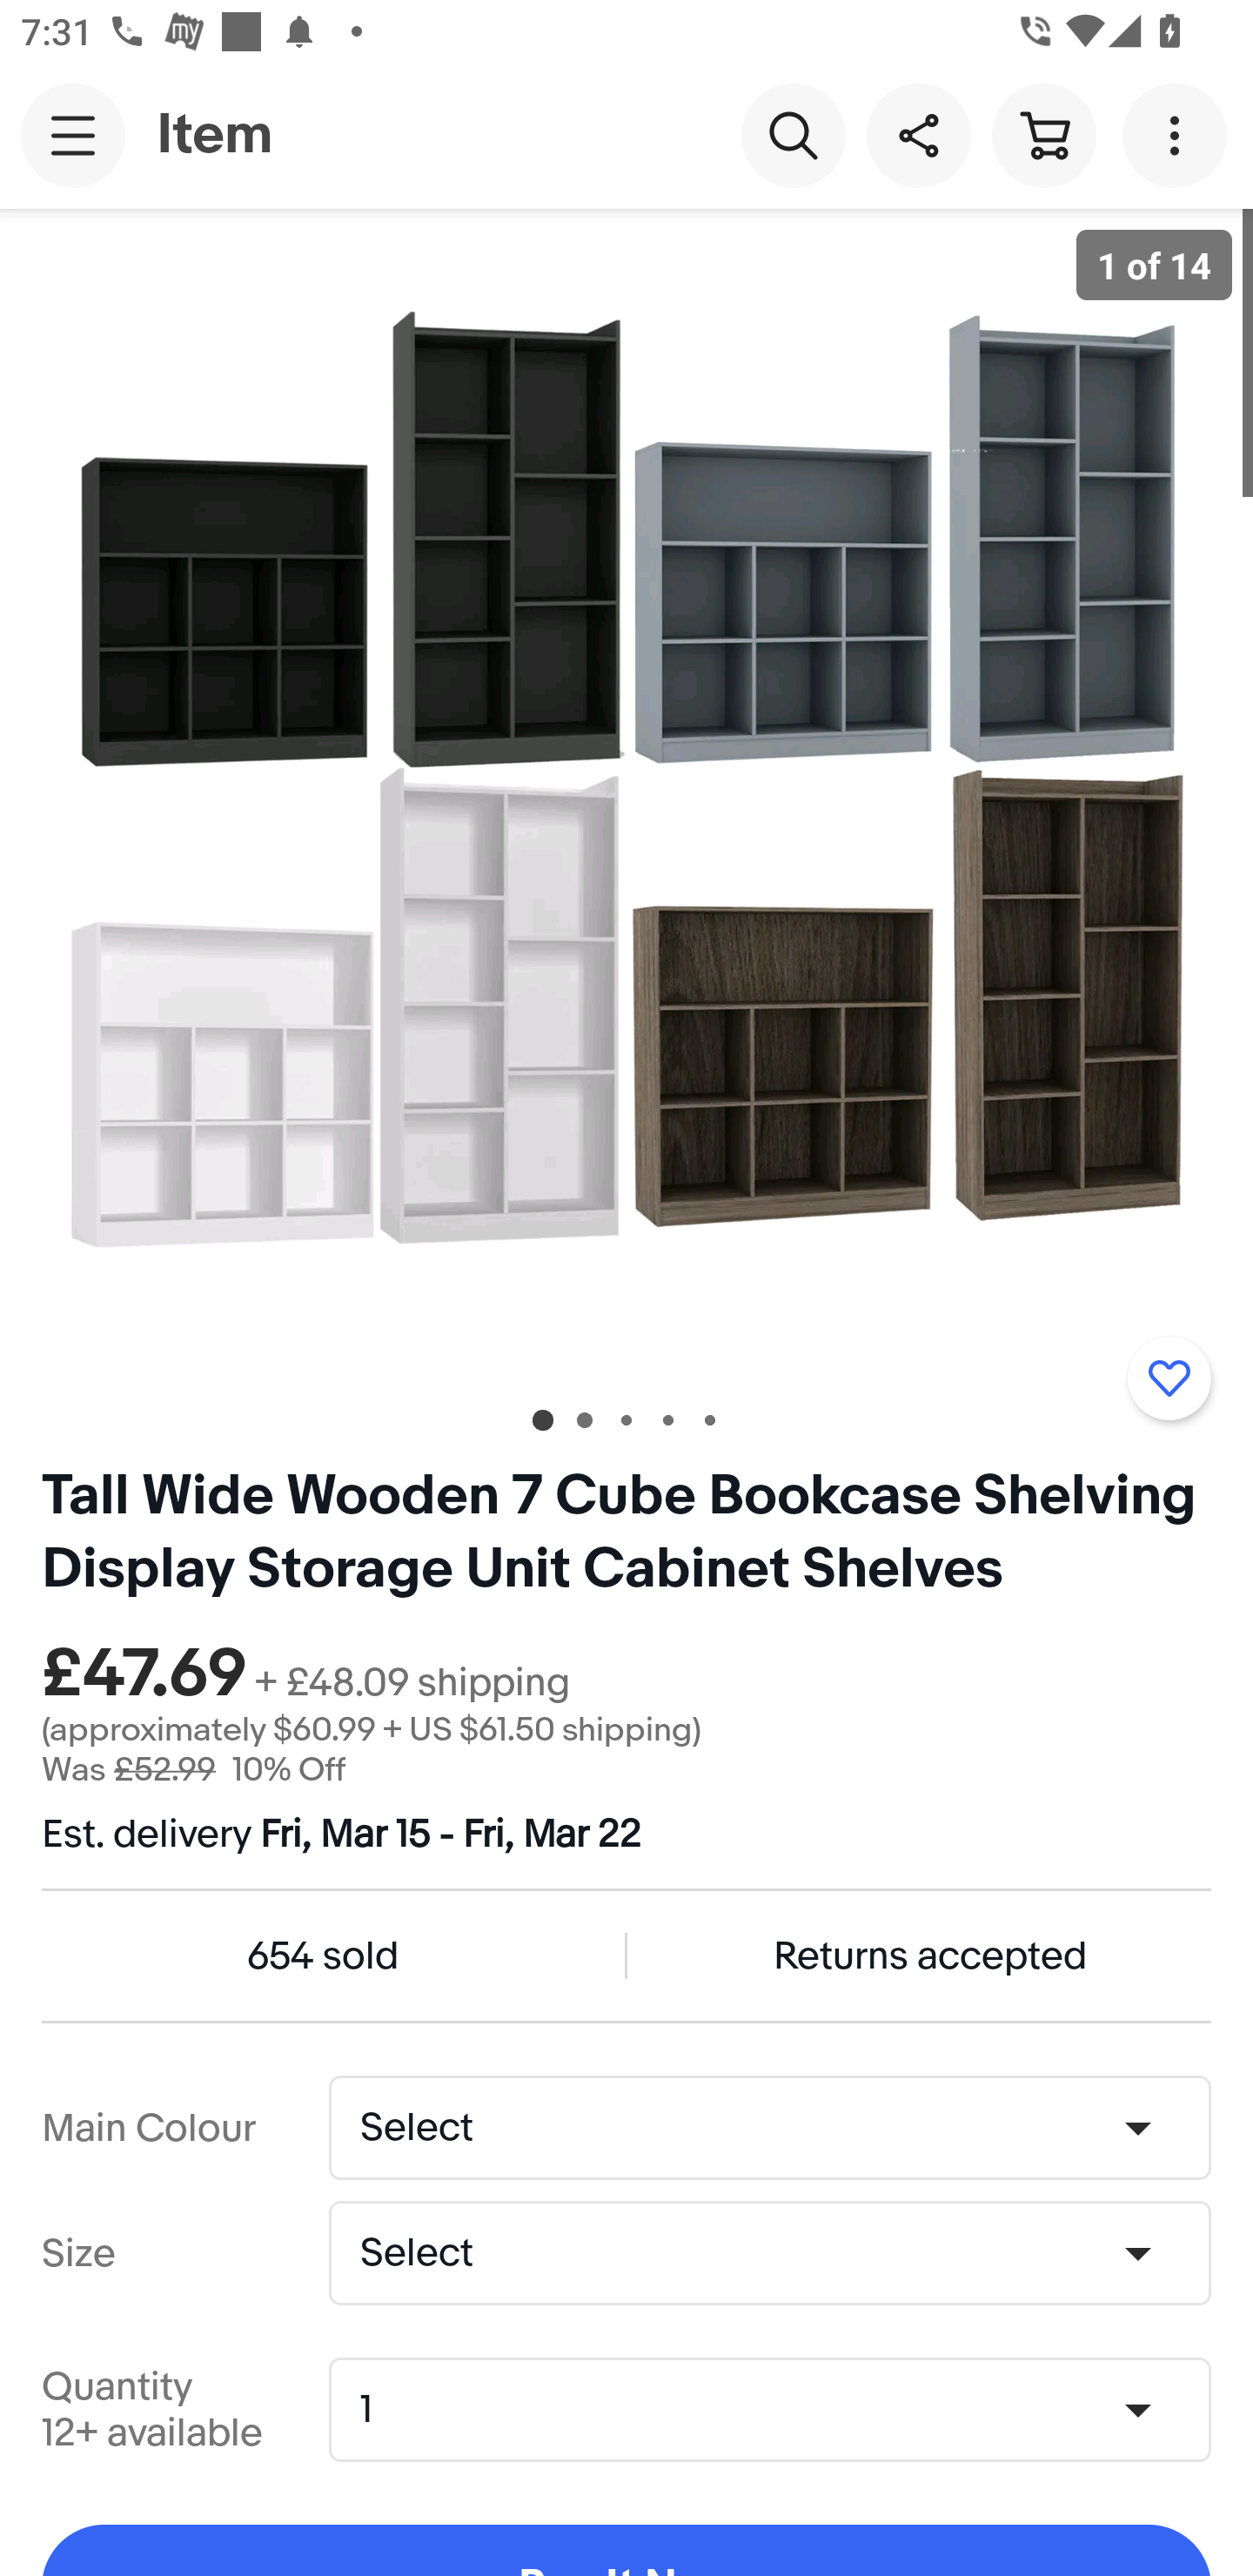 The width and height of the screenshot is (1253, 2576). I want to click on Cart button shopping cart, so click(1043, 134).